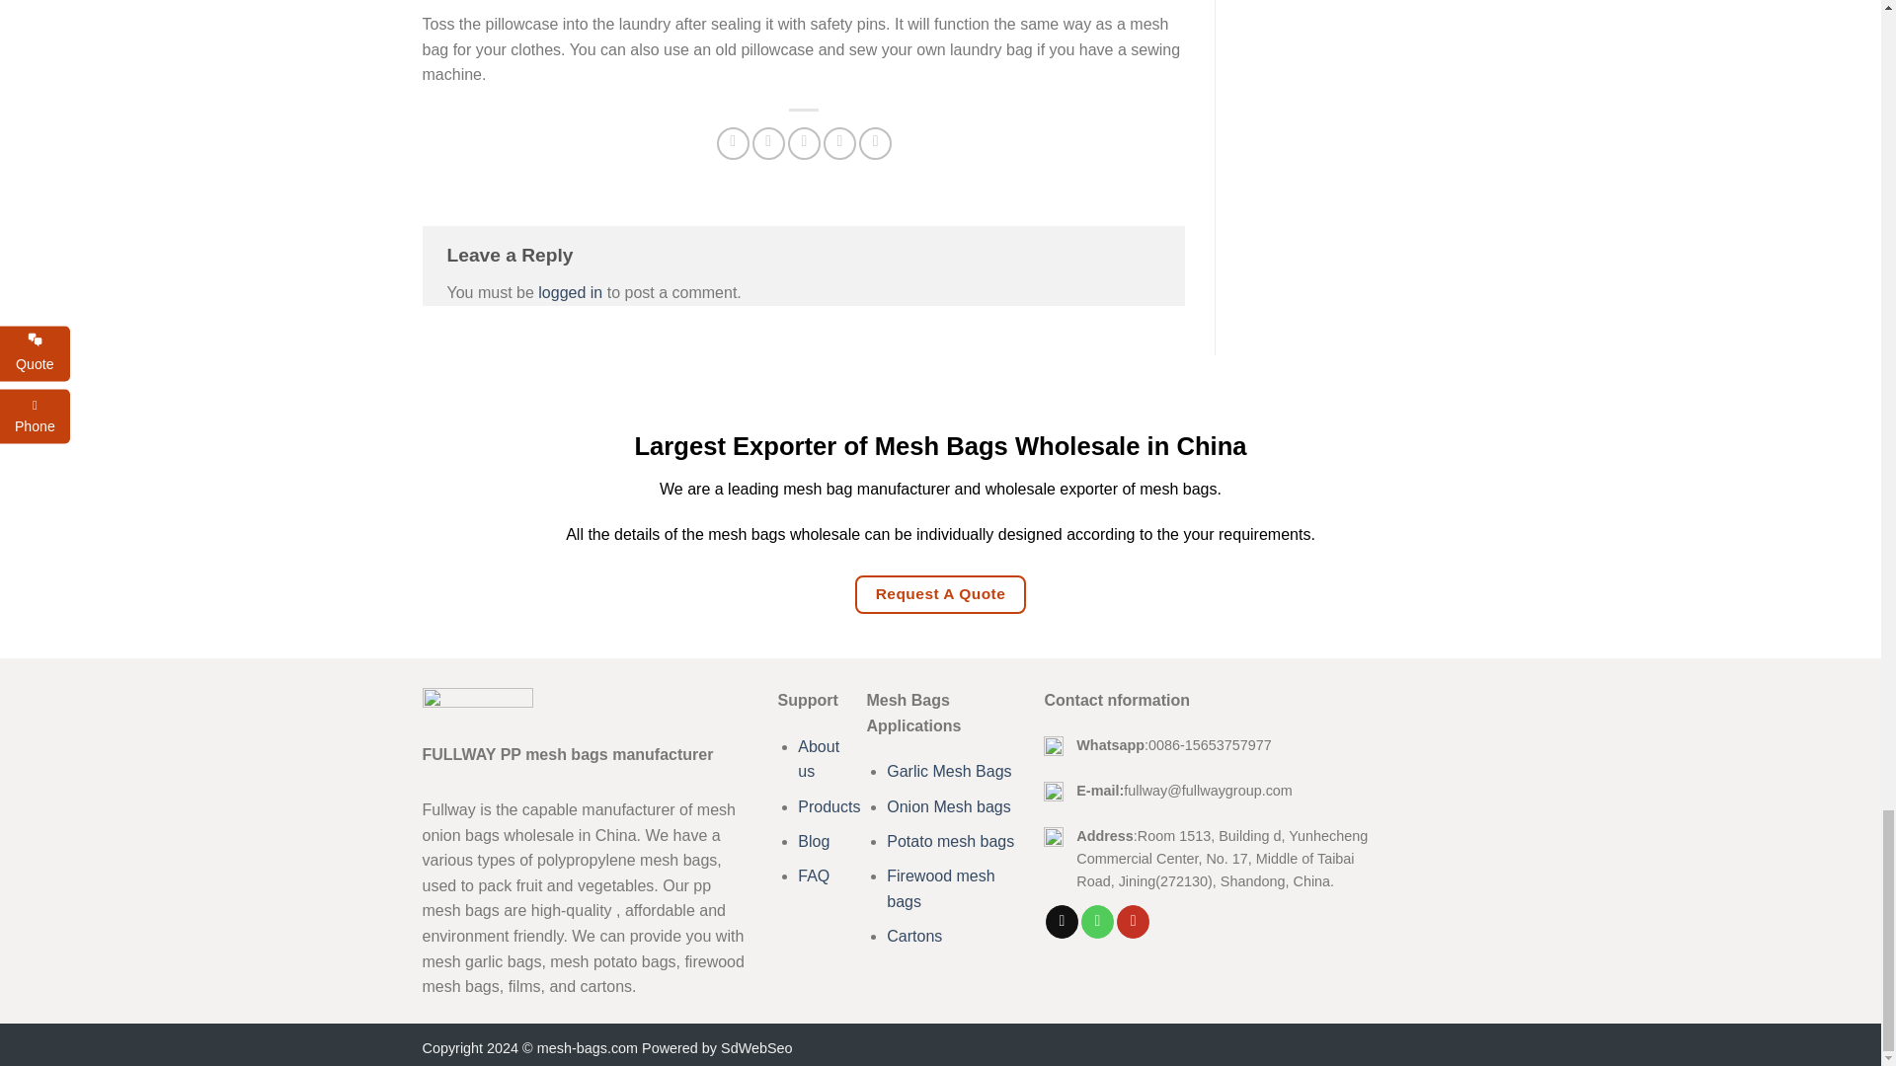 This screenshot has width=1896, height=1066. What do you see at coordinates (1097, 922) in the screenshot?
I see `Call us` at bounding box center [1097, 922].